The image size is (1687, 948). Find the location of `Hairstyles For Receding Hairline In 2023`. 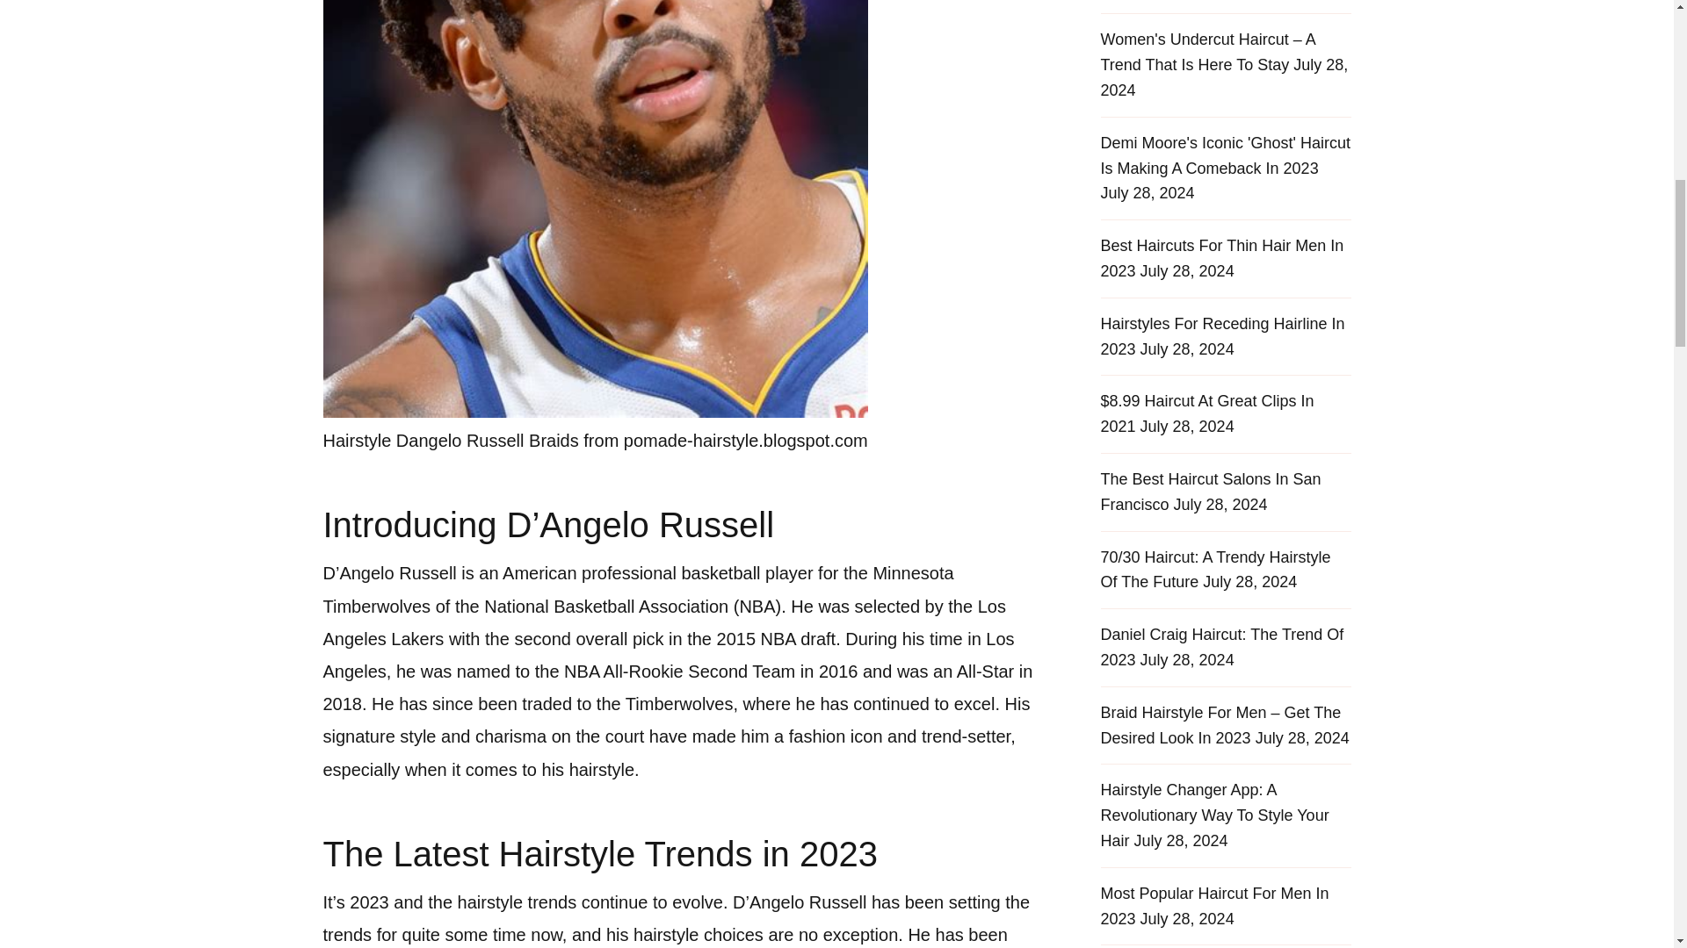

Hairstyles For Receding Hairline In 2023 is located at coordinates (1221, 336).